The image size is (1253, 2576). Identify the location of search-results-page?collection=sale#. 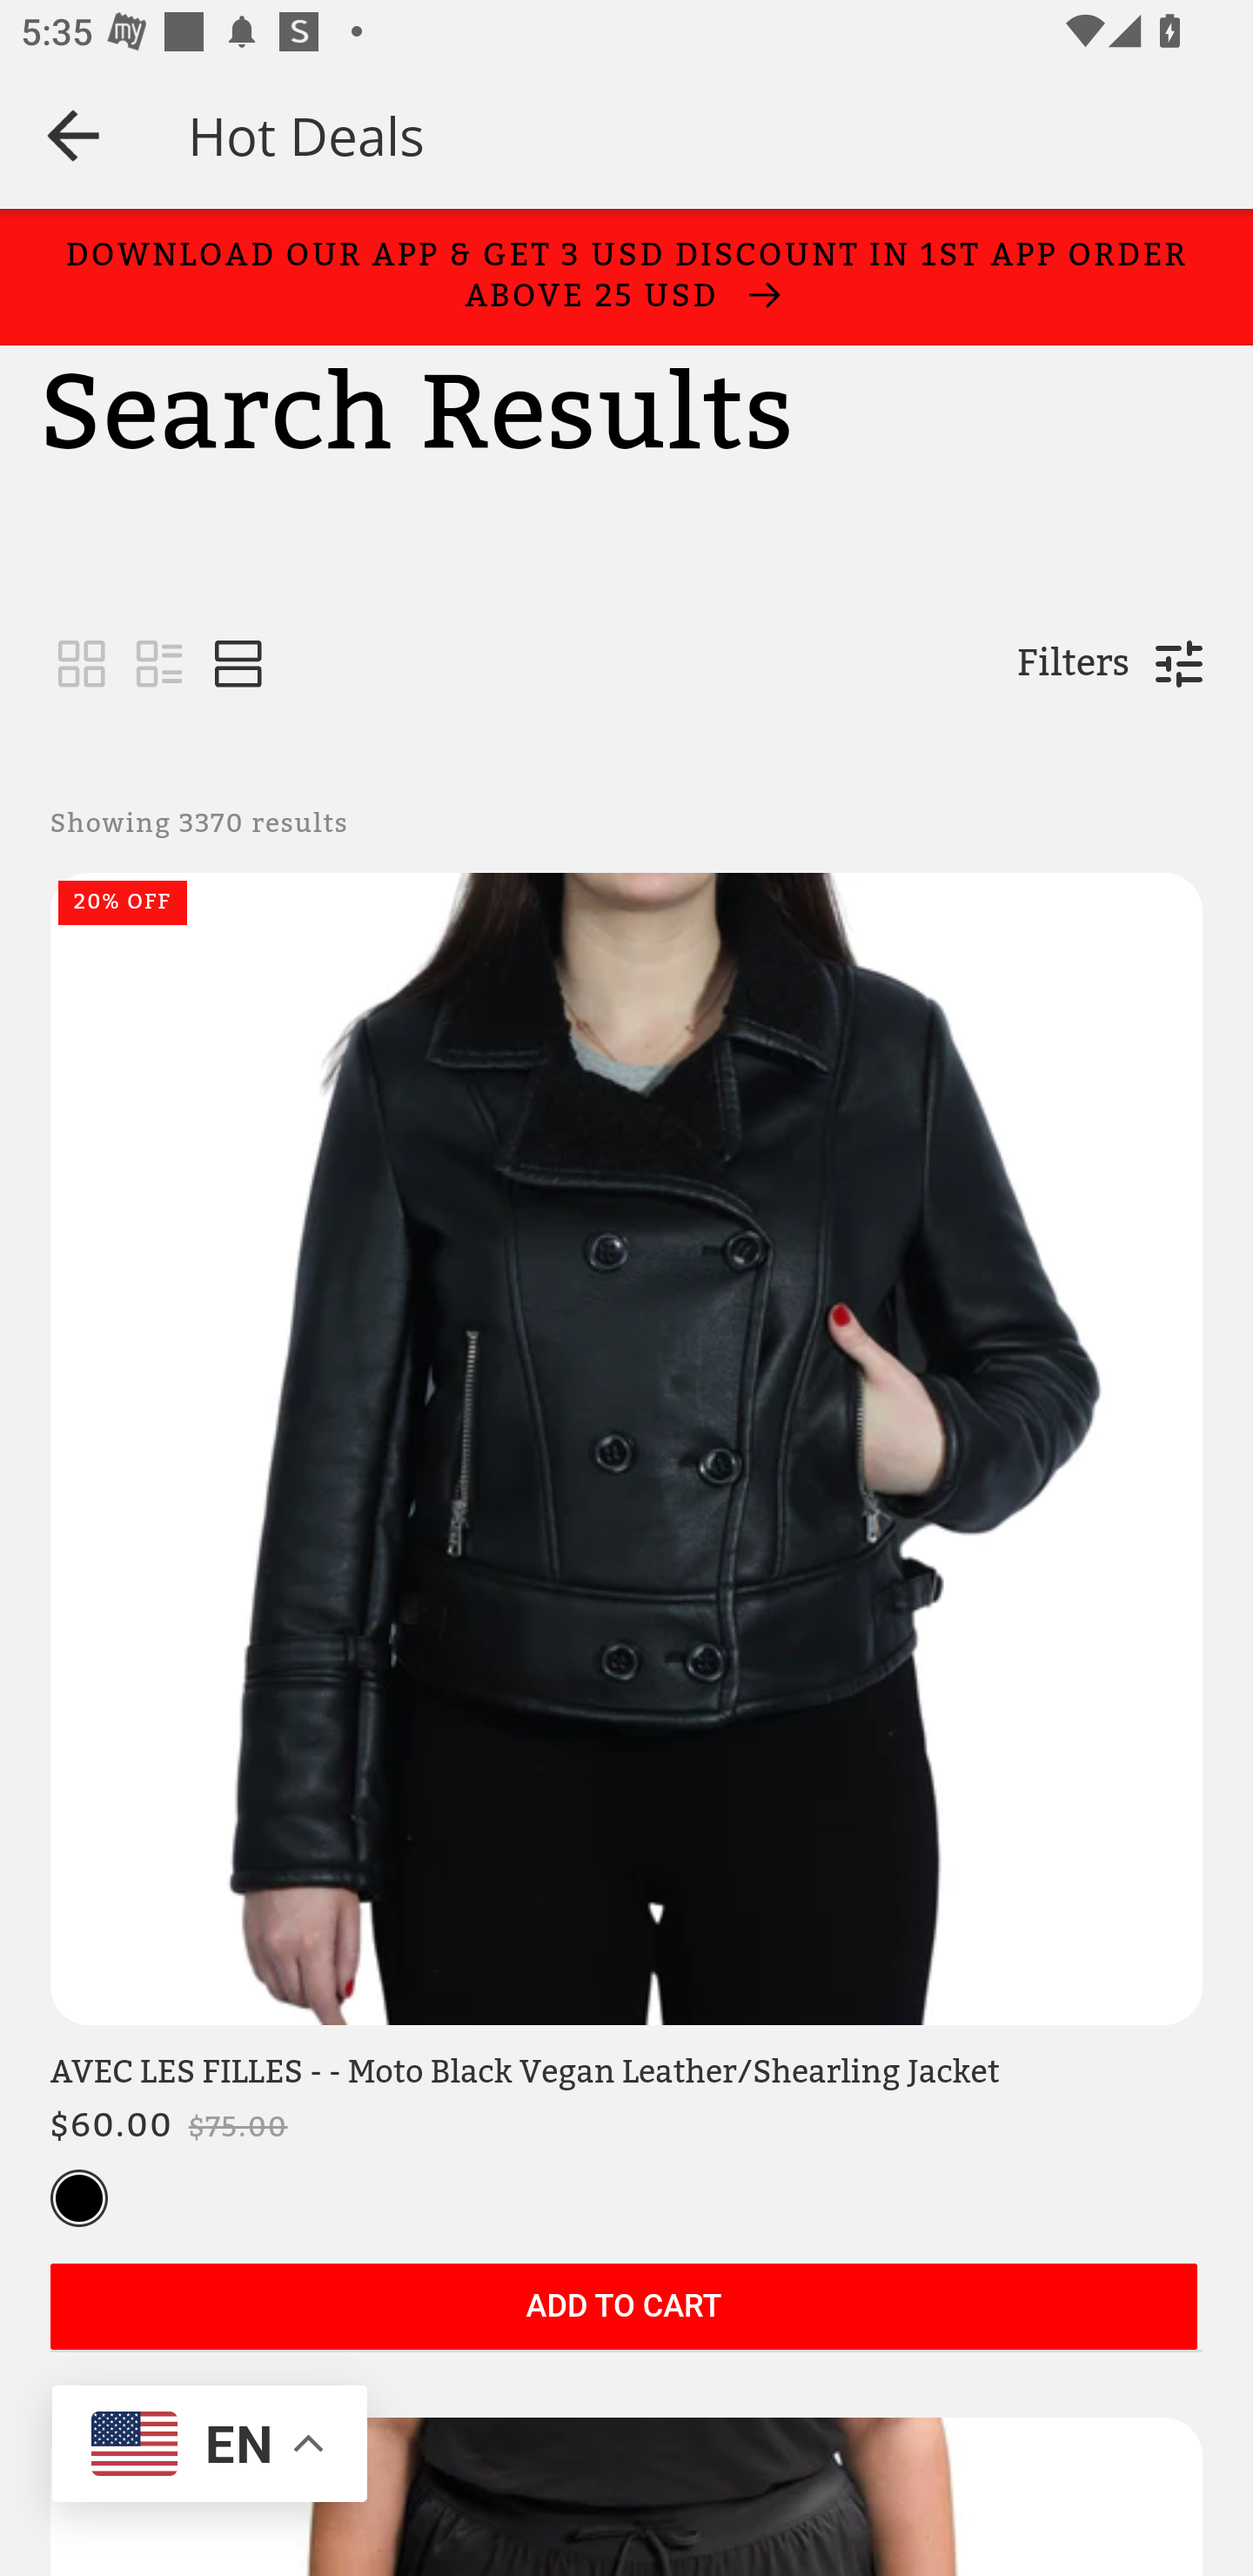
(82, 665).